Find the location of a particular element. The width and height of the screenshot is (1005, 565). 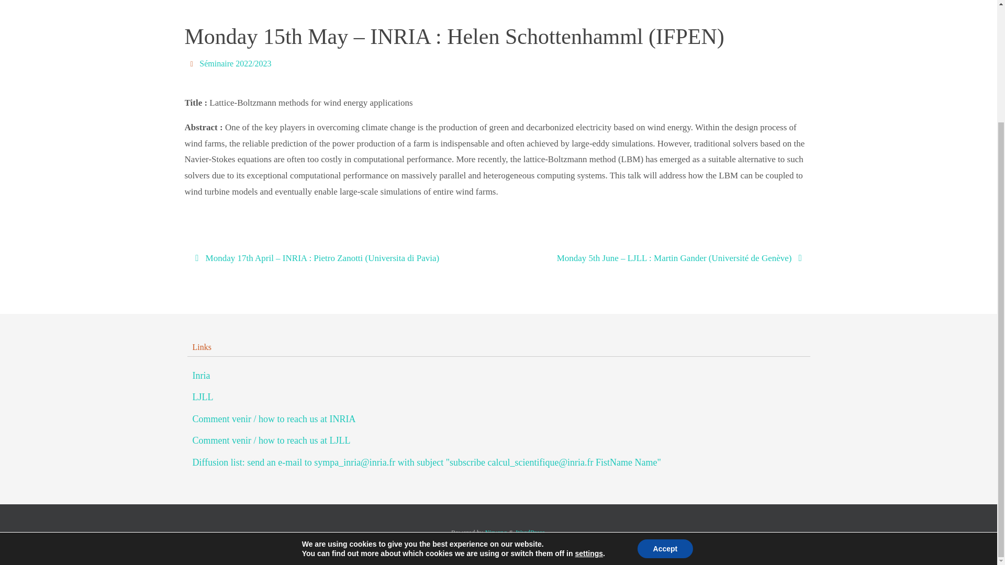

Inria is located at coordinates (201, 376).